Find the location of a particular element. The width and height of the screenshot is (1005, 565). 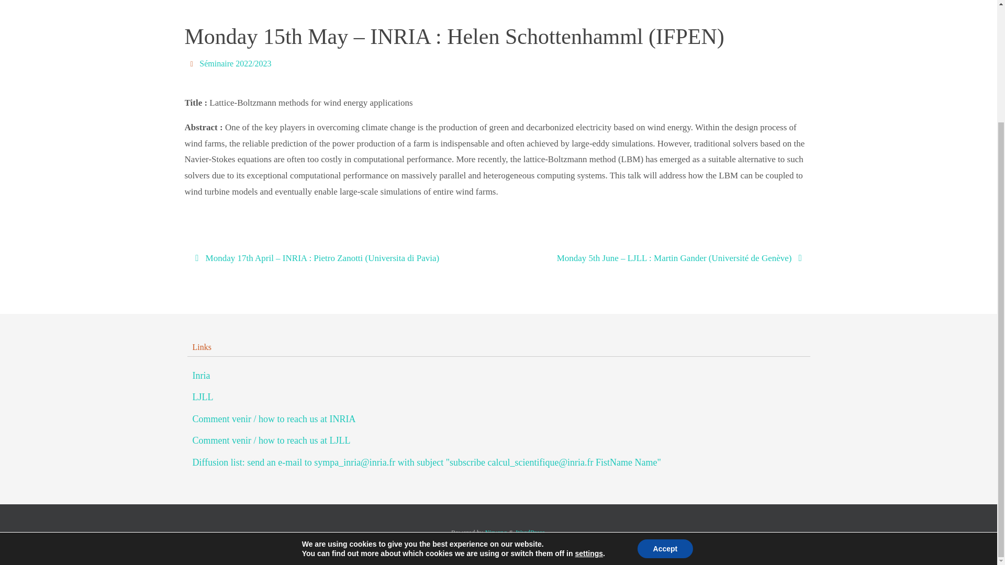

Inria is located at coordinates (201, 376).